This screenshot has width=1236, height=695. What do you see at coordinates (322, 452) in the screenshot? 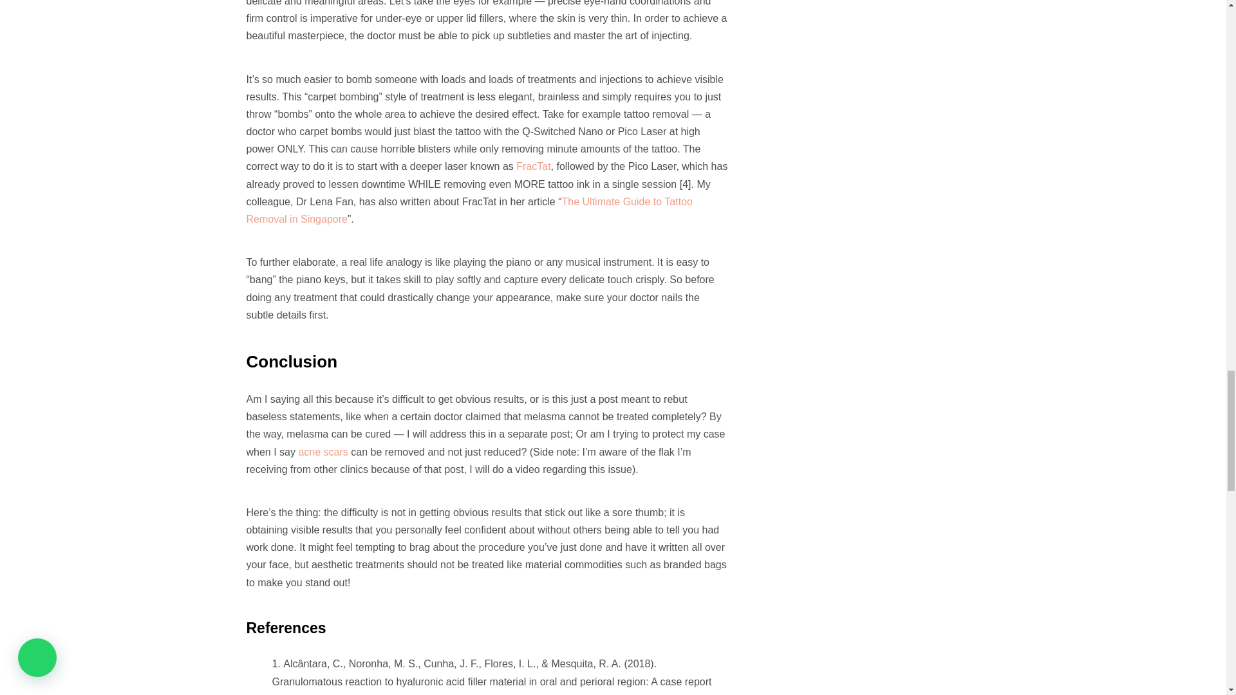
I see `acne scars` at bounding box center [322, 452].